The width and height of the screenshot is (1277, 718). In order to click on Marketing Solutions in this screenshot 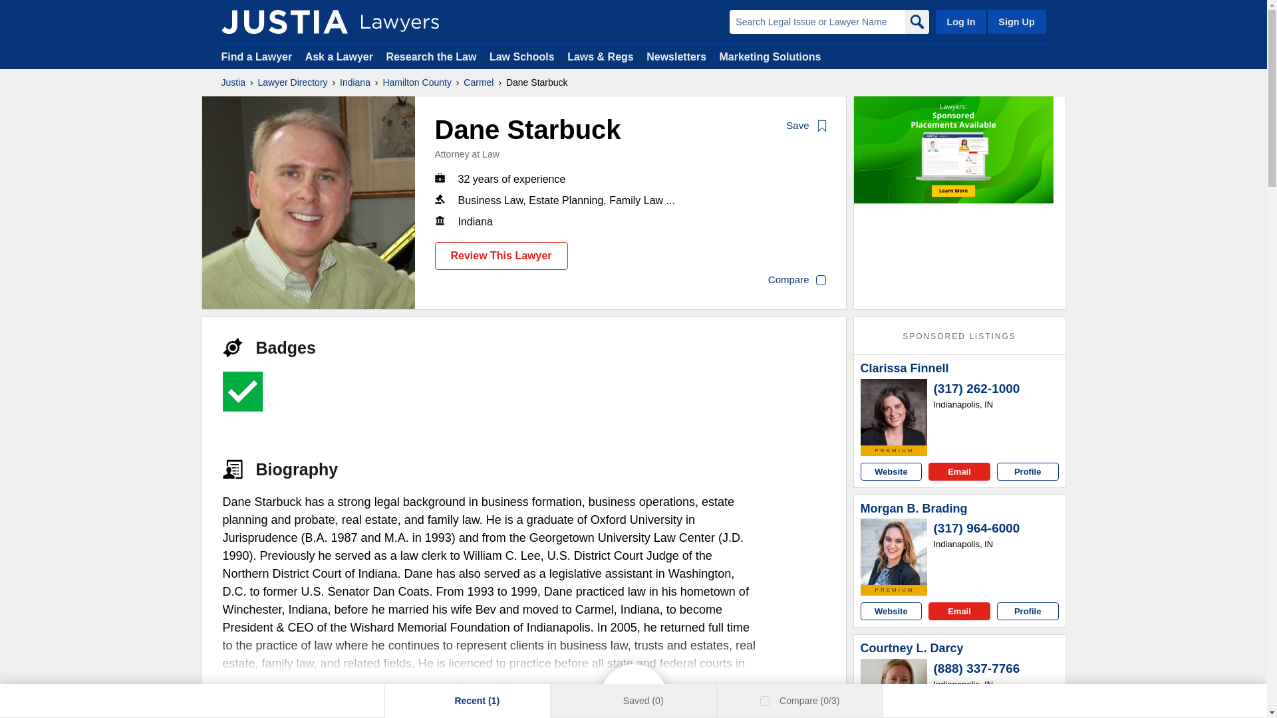, I will do `click(770, 56)`.